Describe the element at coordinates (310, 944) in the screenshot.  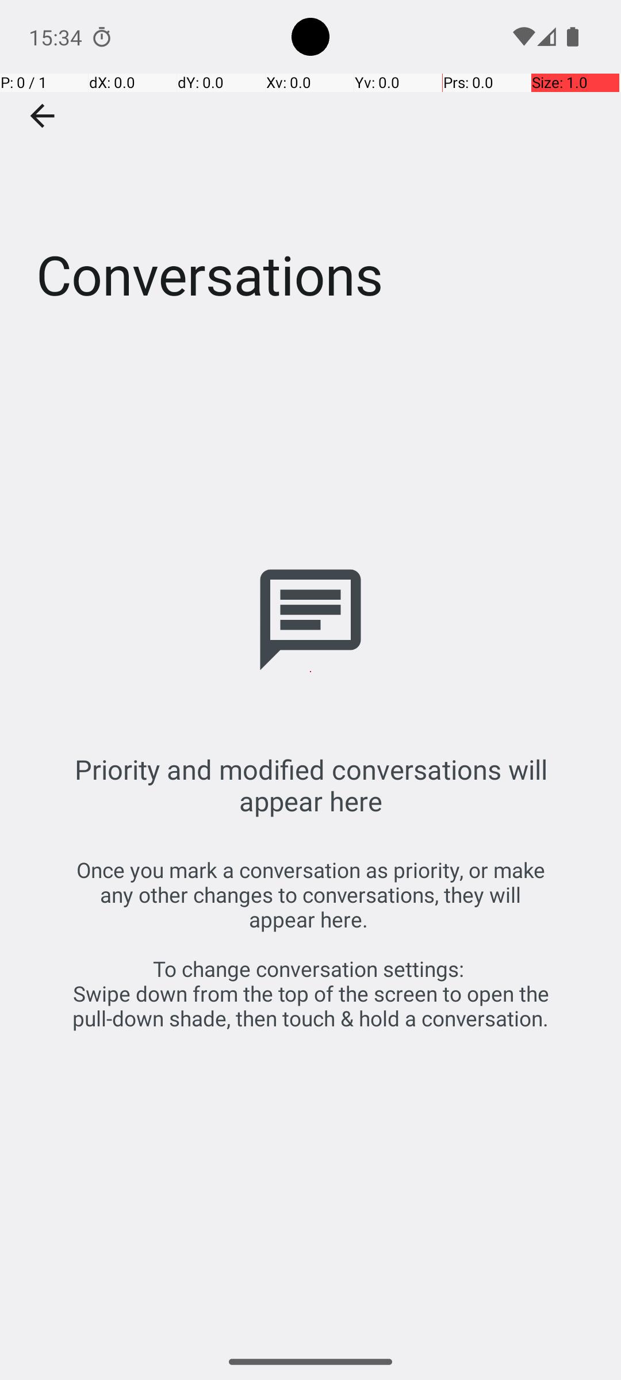
I see `Once you mark a conversation as priority, or make any other changes to conversations, they will appear here. 

To change conversation settings: 
Swipe down from the top of the screen to open the pull-down shade, then touch & hold a conversation.` at that location.